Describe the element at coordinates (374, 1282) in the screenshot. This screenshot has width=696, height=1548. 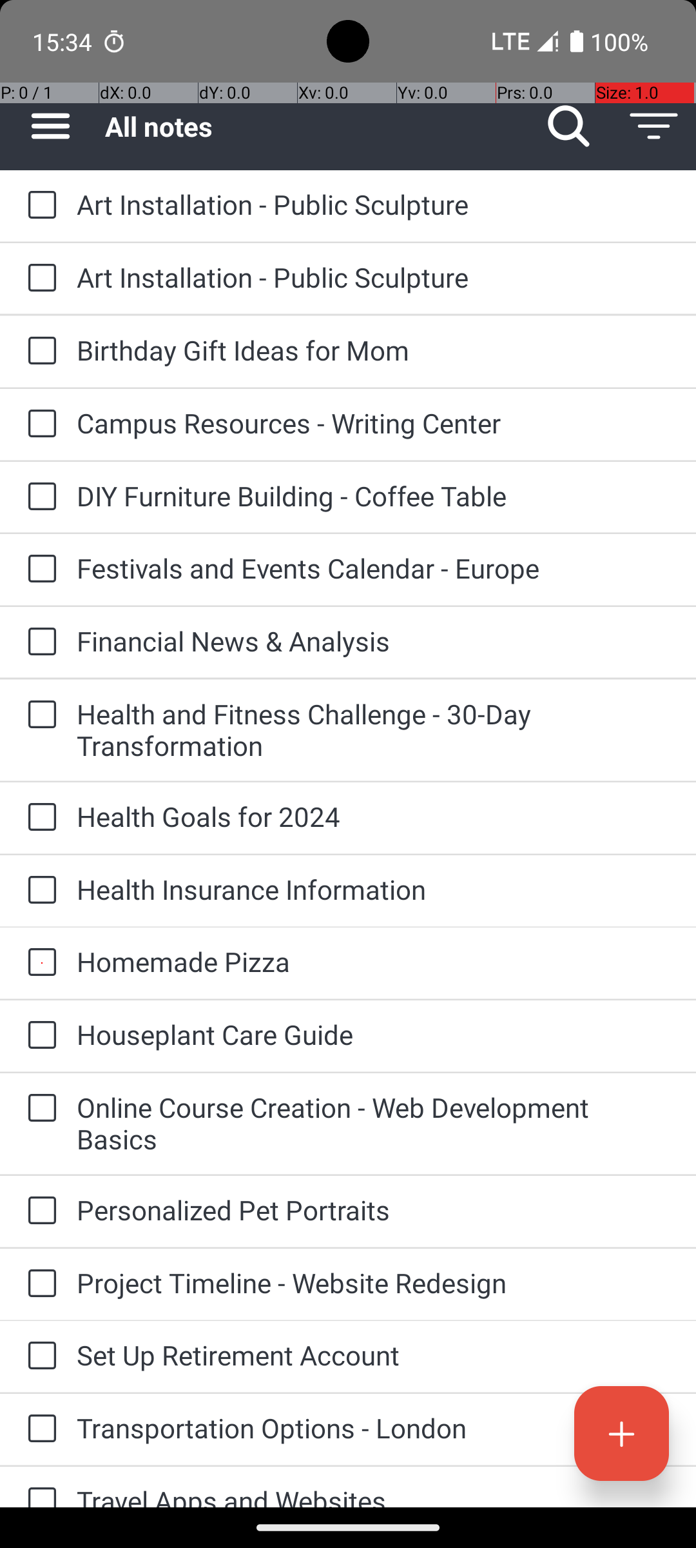
I see `Project Timeline - Website Redesign` at that location.